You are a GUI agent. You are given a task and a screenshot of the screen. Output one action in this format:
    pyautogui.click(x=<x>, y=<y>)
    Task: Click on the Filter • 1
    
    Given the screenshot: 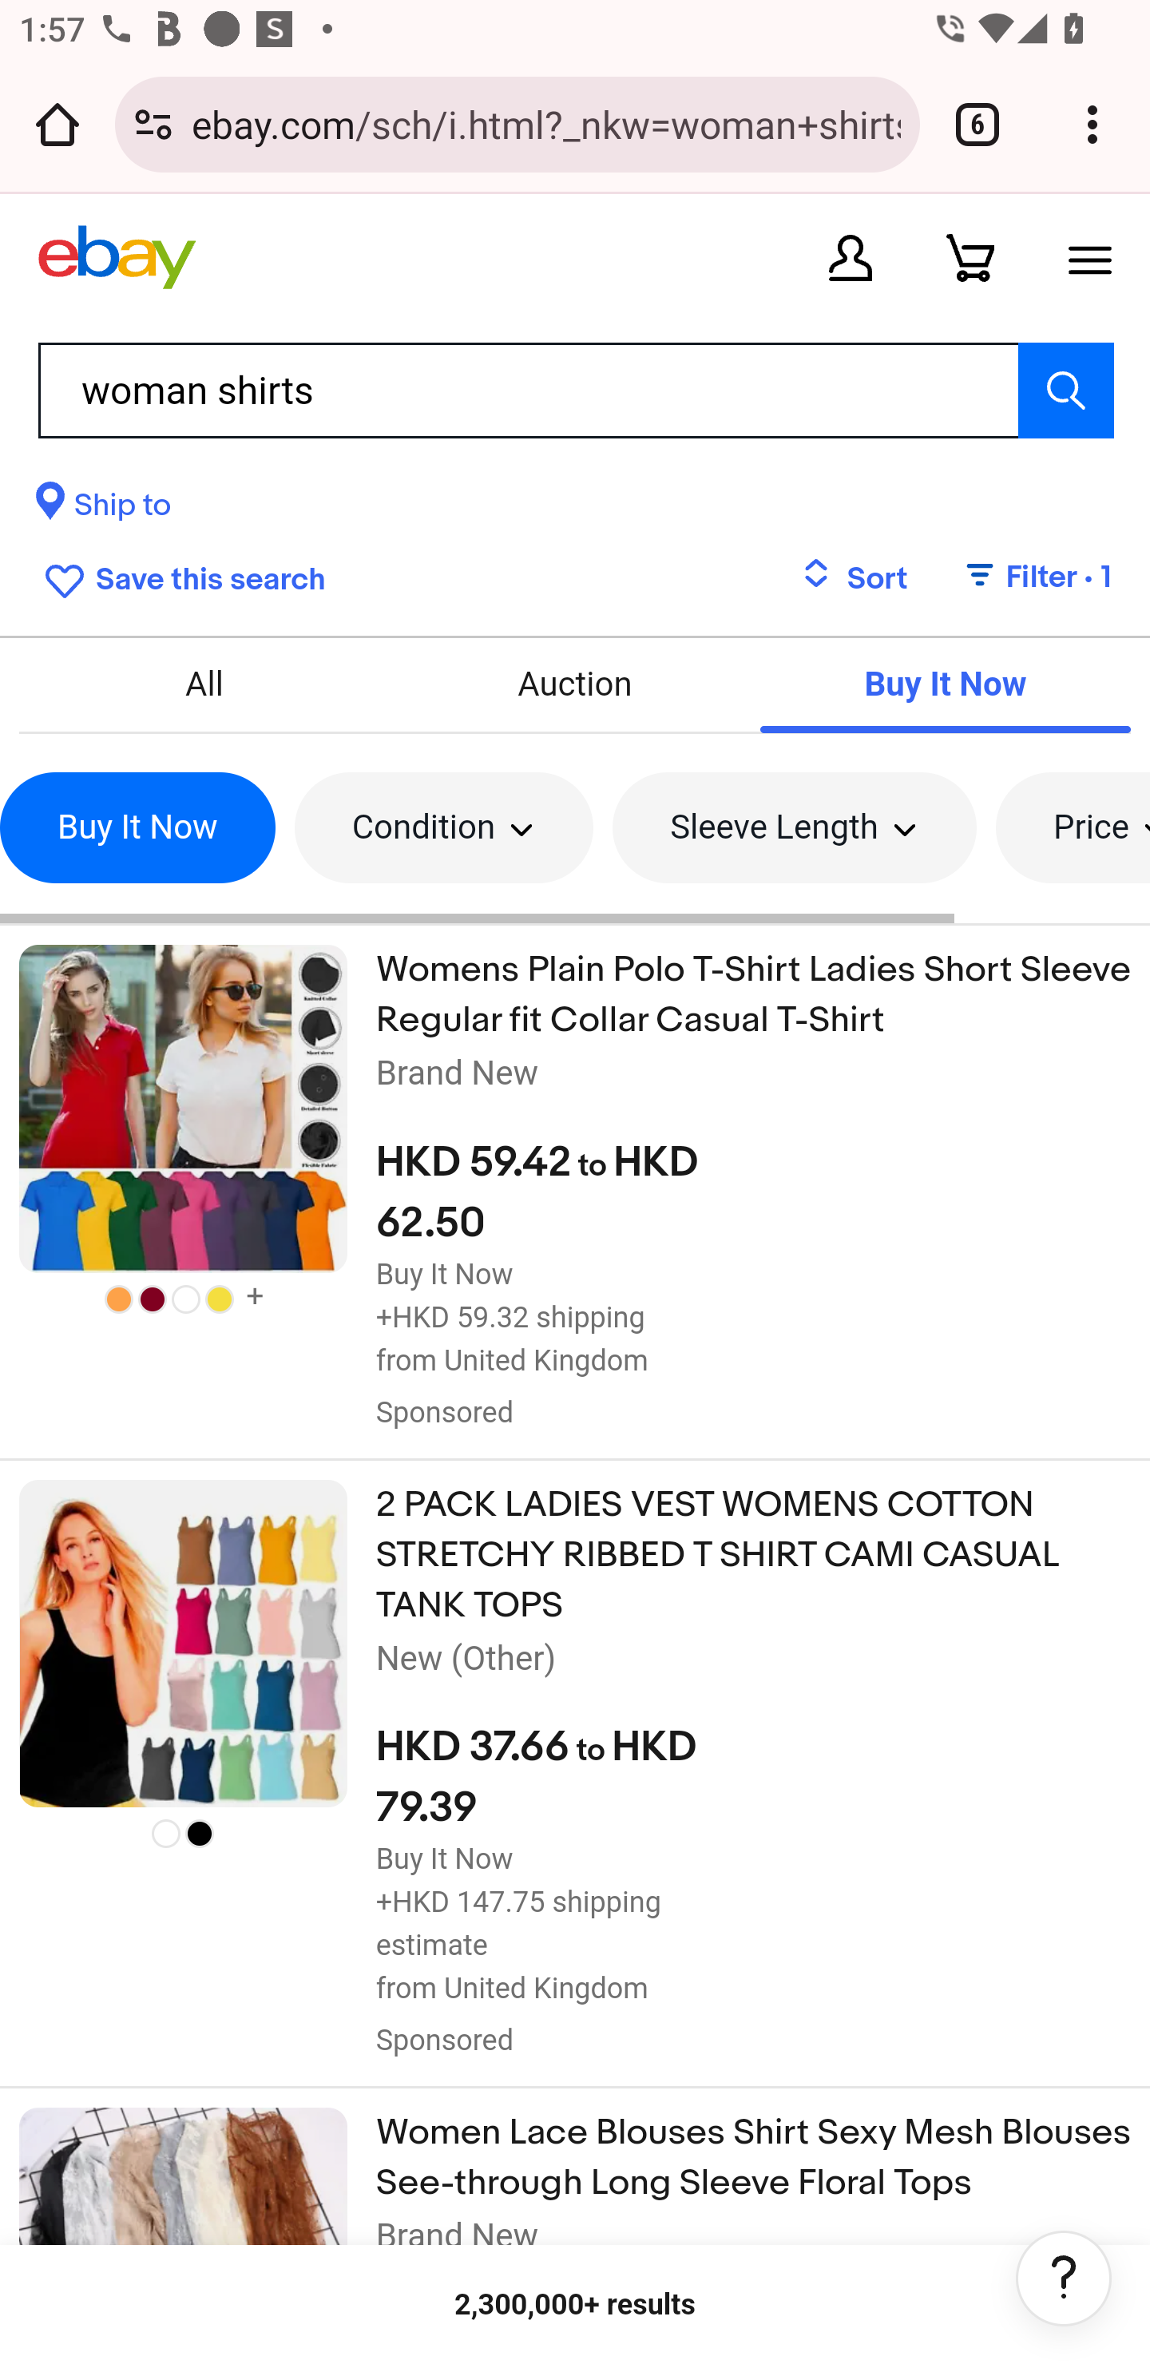 What is the action you would take?
    pyautogui.click(x=1022, y=579)
    